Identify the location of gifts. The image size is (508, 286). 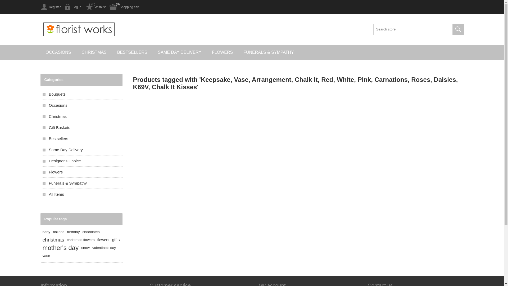
(116, 240).